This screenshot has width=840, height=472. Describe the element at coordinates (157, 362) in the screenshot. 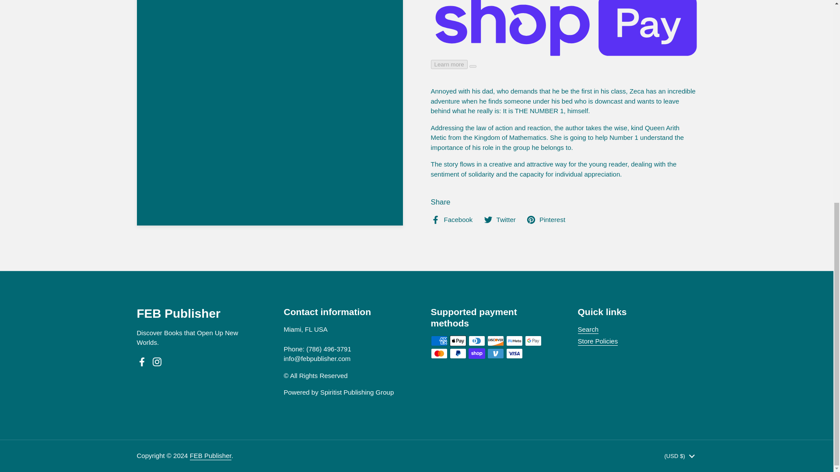

I see `Instagram` at that location.